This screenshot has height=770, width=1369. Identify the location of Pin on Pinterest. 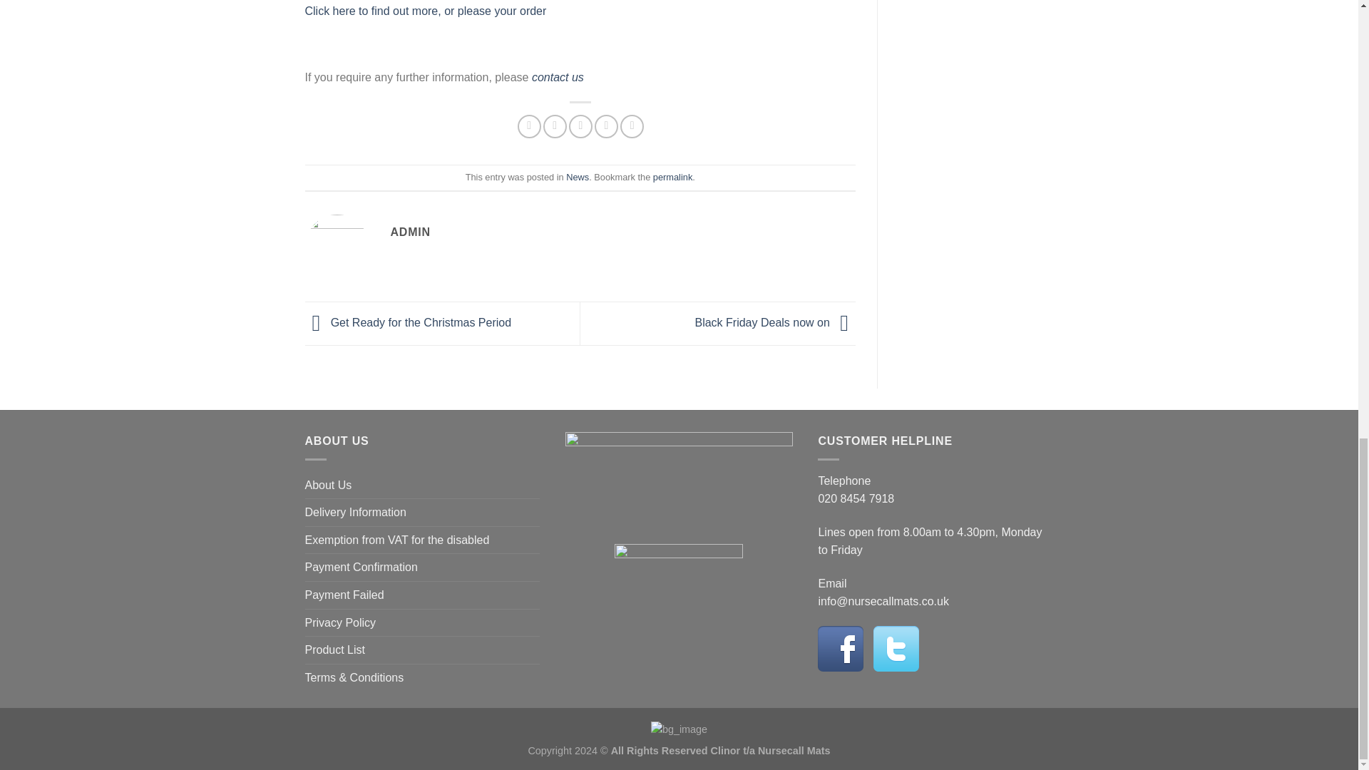
(606, 126).